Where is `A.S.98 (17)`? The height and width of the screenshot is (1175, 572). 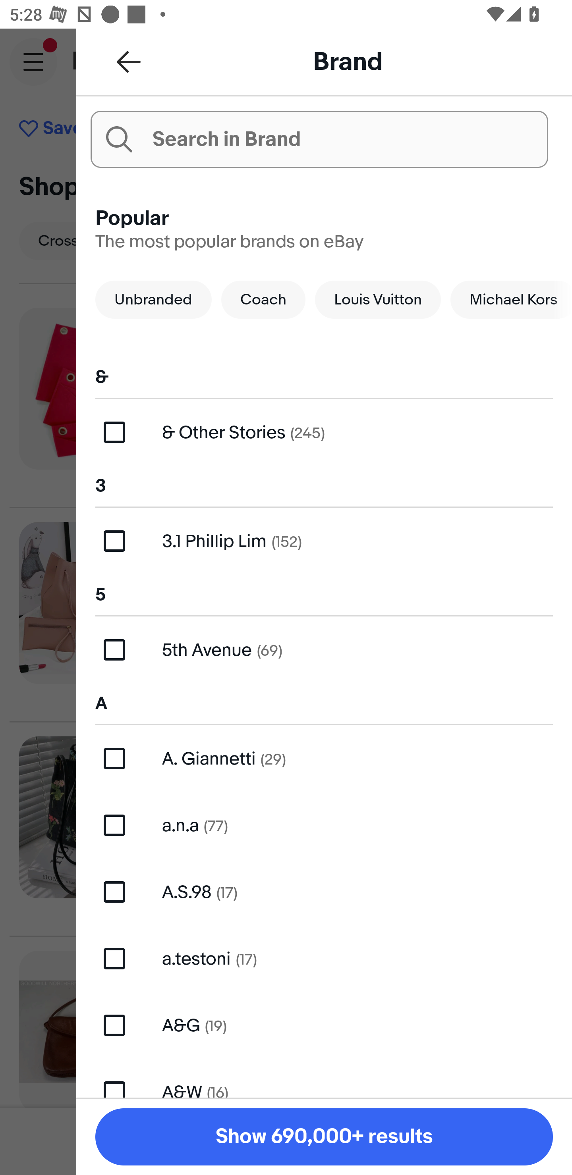 A.S.98 (17) is located at coordinates (324, 892).